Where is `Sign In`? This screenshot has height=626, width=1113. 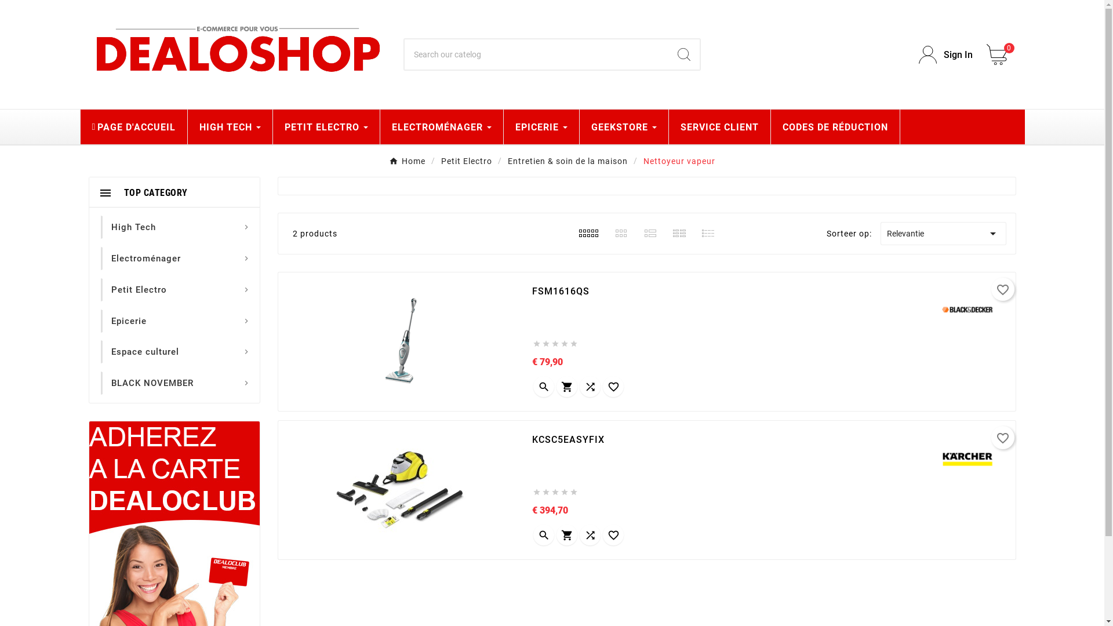 Sign In is located at coordinates (946, 54).